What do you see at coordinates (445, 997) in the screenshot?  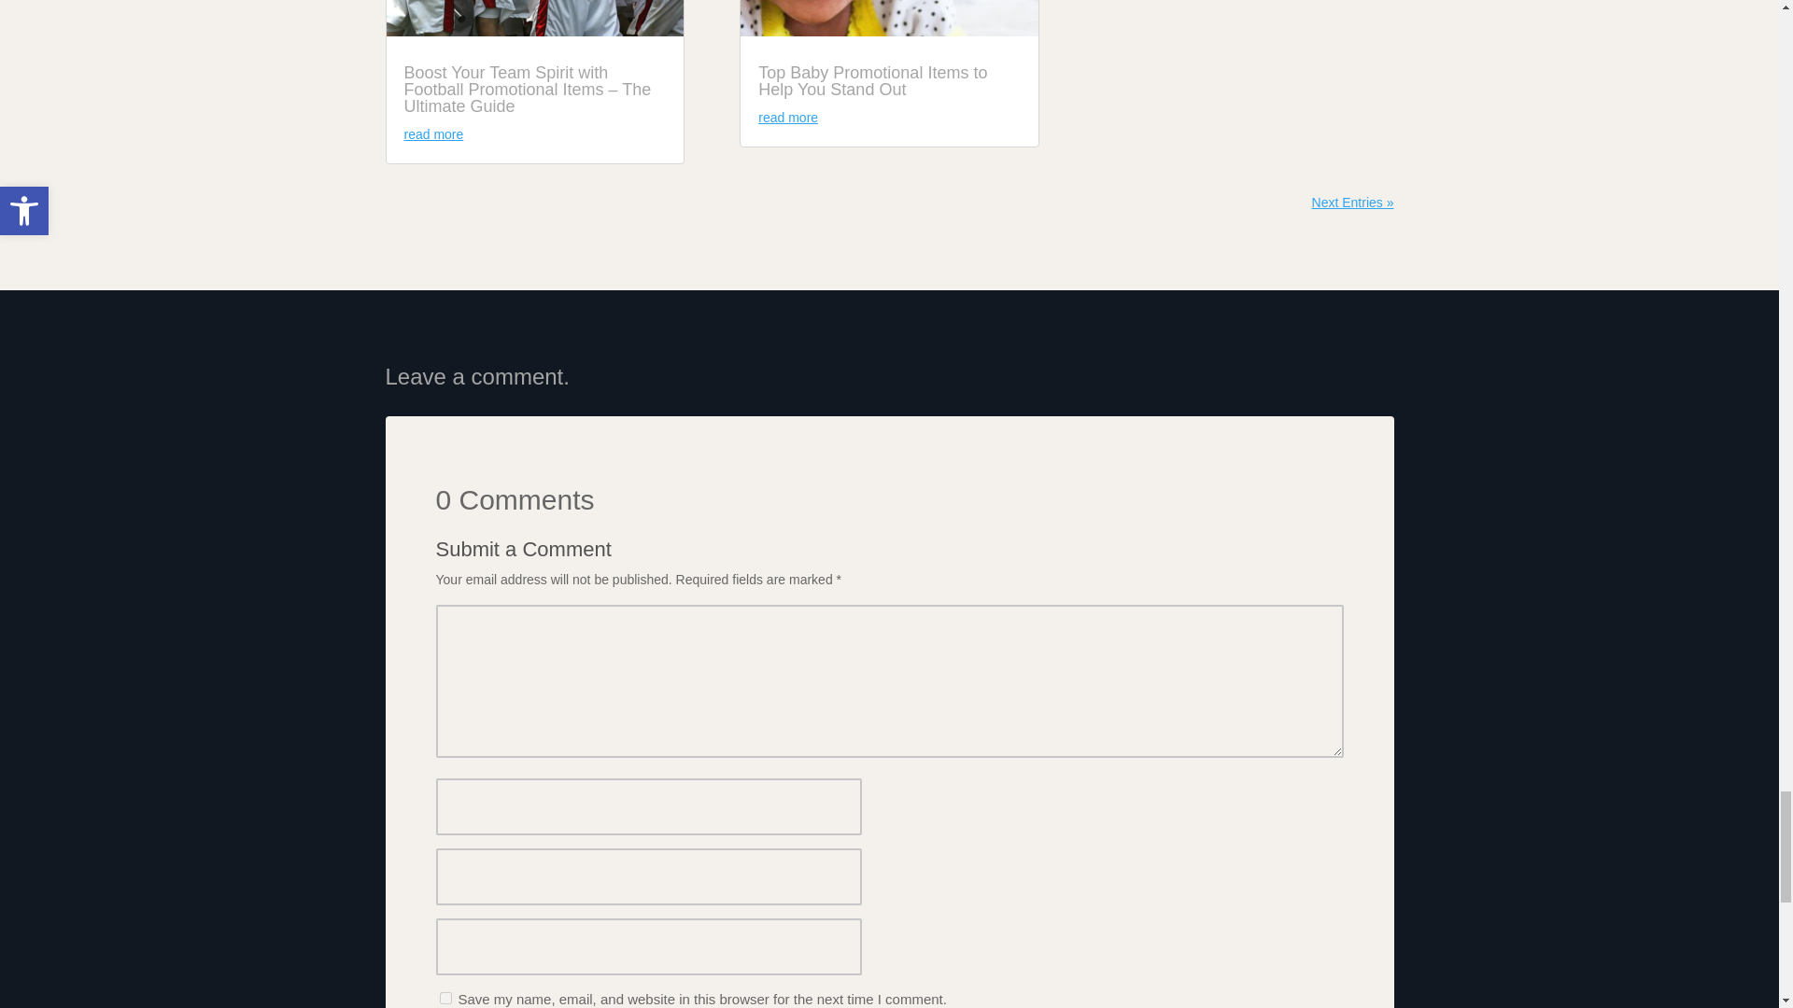 I see `yes` at bounding box center [445, 997].